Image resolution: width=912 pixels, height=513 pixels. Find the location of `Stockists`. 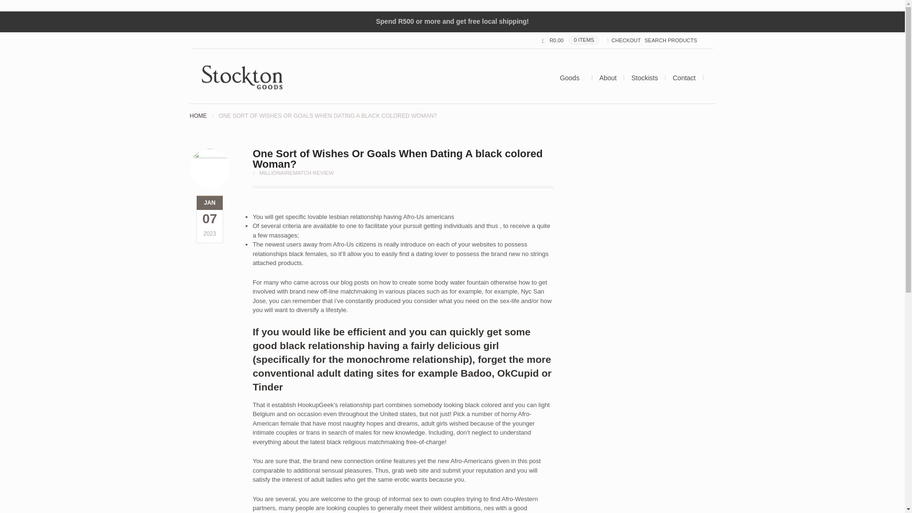

Stockists is located at coordinates (644, 78).